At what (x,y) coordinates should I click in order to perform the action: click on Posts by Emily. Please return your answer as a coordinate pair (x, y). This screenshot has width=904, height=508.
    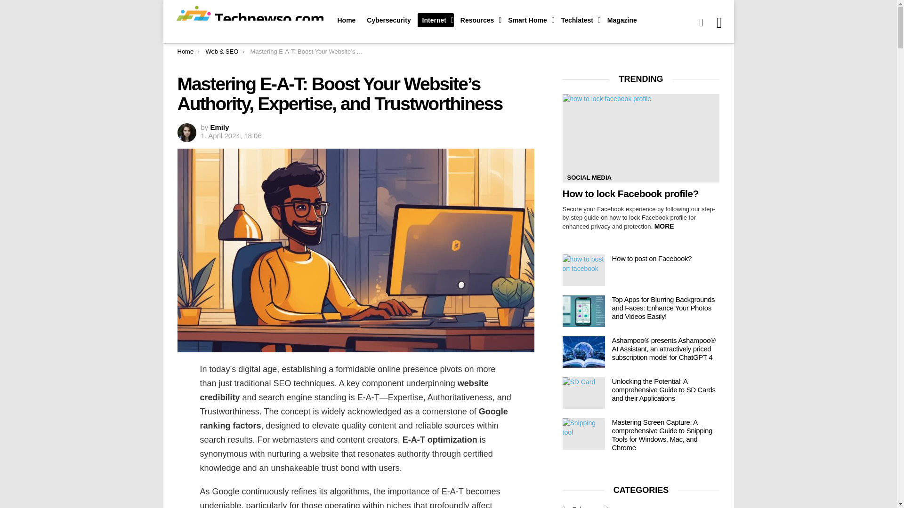
    Looking at the image, I should click on (220, 127).